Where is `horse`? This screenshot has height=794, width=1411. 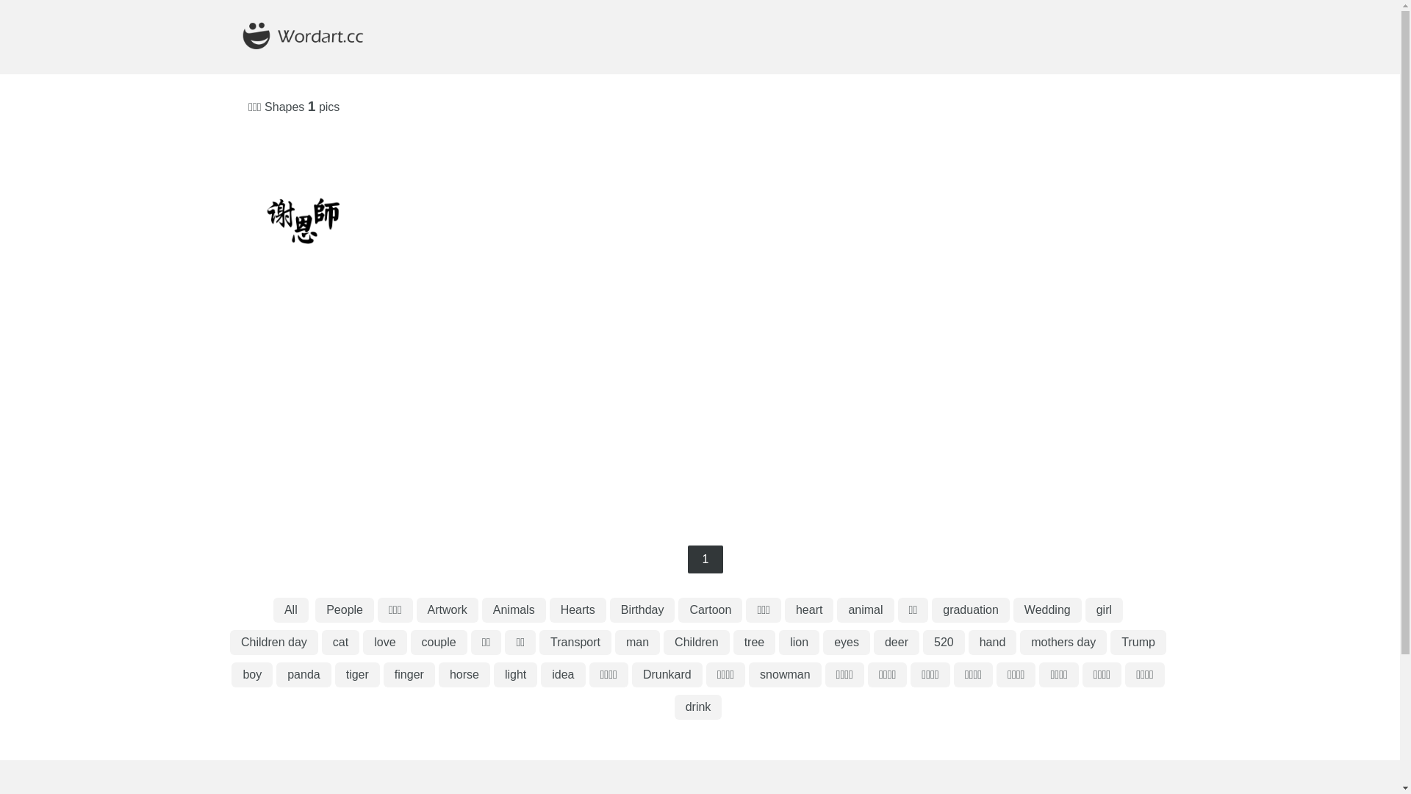 horse is located at coordinates (464, 675).